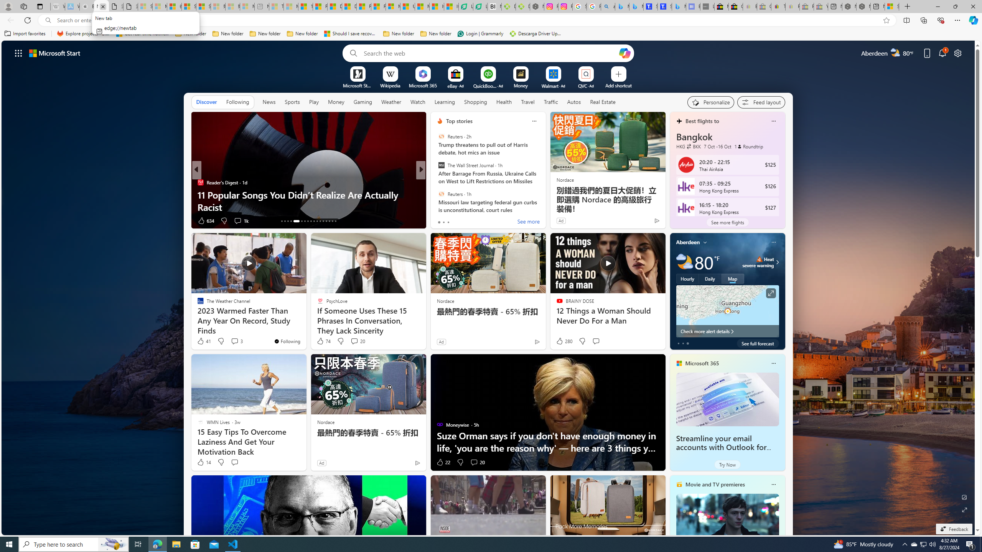  I want to click on The Weather Channel, so click(436, 194).